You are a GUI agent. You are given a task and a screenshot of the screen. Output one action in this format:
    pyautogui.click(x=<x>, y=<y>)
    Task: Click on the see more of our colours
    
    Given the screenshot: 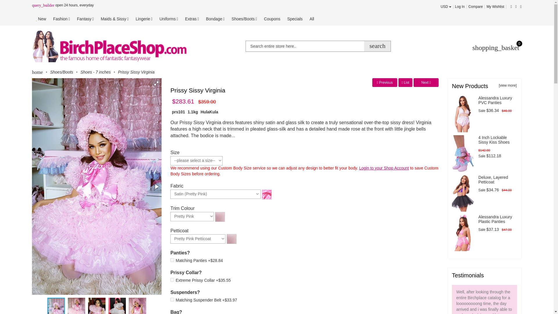 What is the action you would take?
    pyautogui.click(x=220, y=216)
    